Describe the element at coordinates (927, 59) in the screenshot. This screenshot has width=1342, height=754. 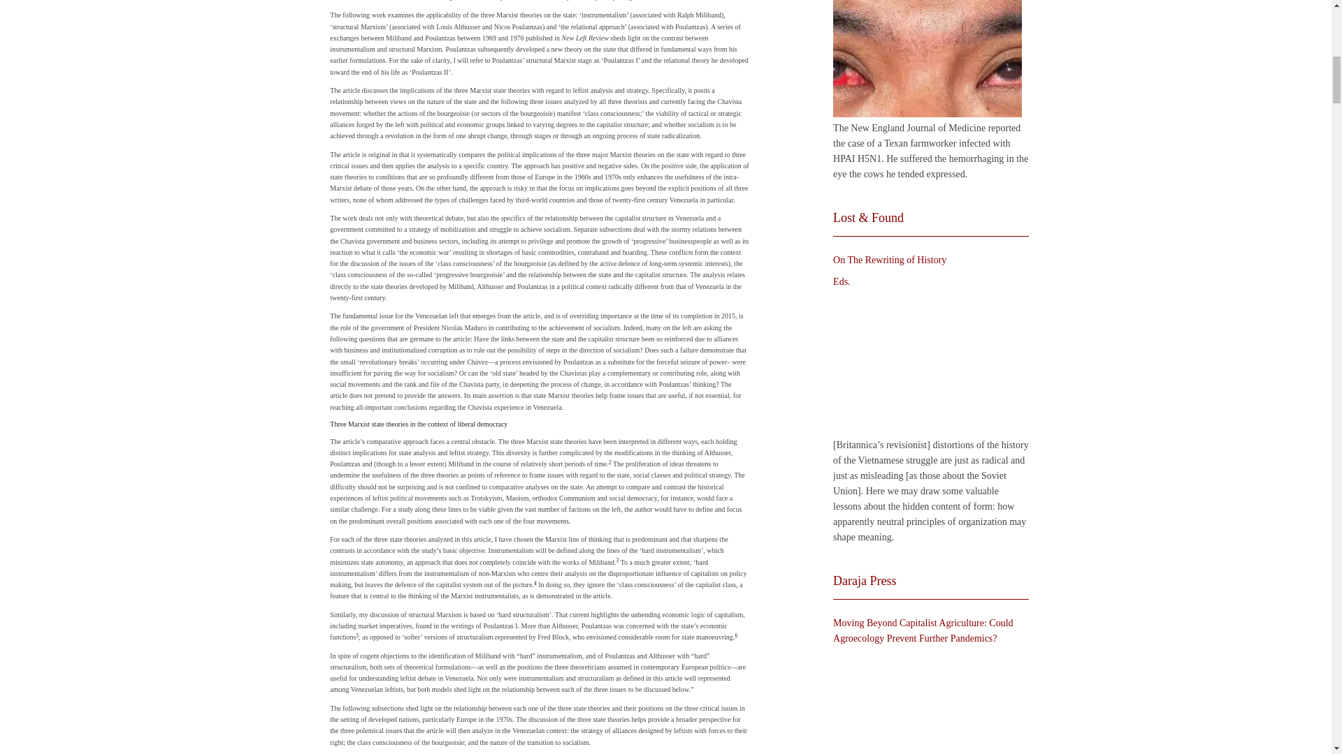
I see `Whether Bird Flu Is on the March Misses the Point` at that location.